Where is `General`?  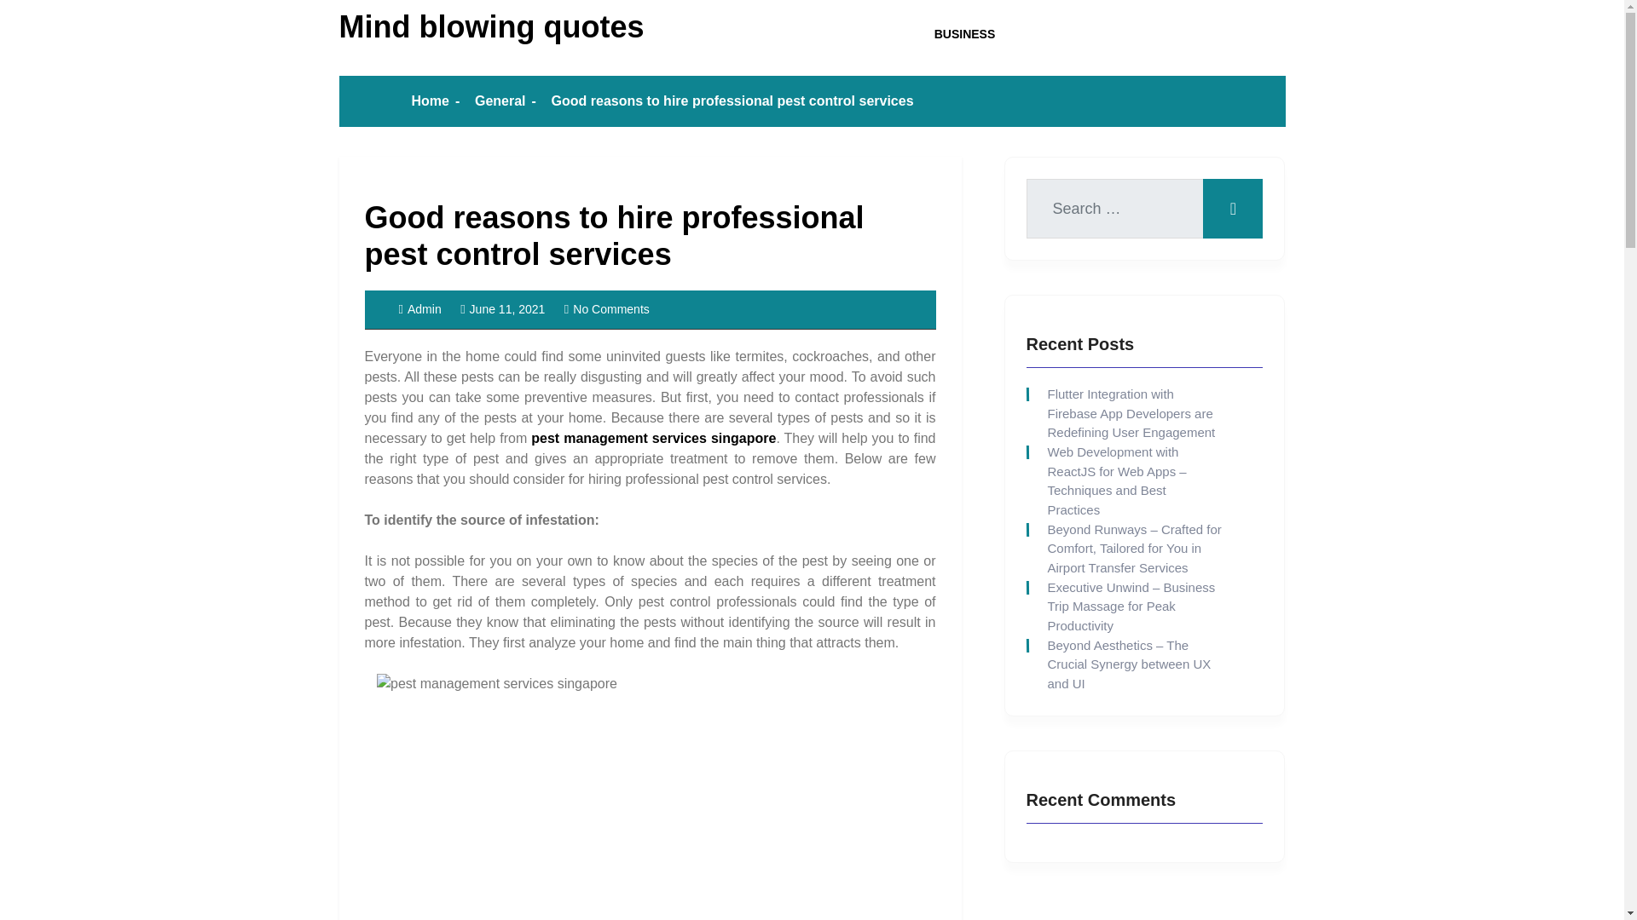 General is located at coordinates (500, 101).